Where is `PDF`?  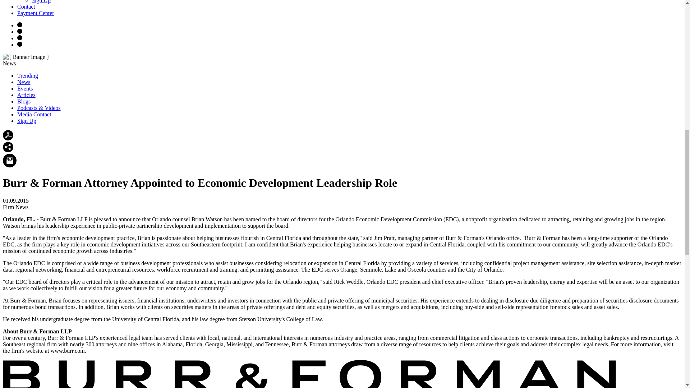 PDF is located at coordinates (8, 135).